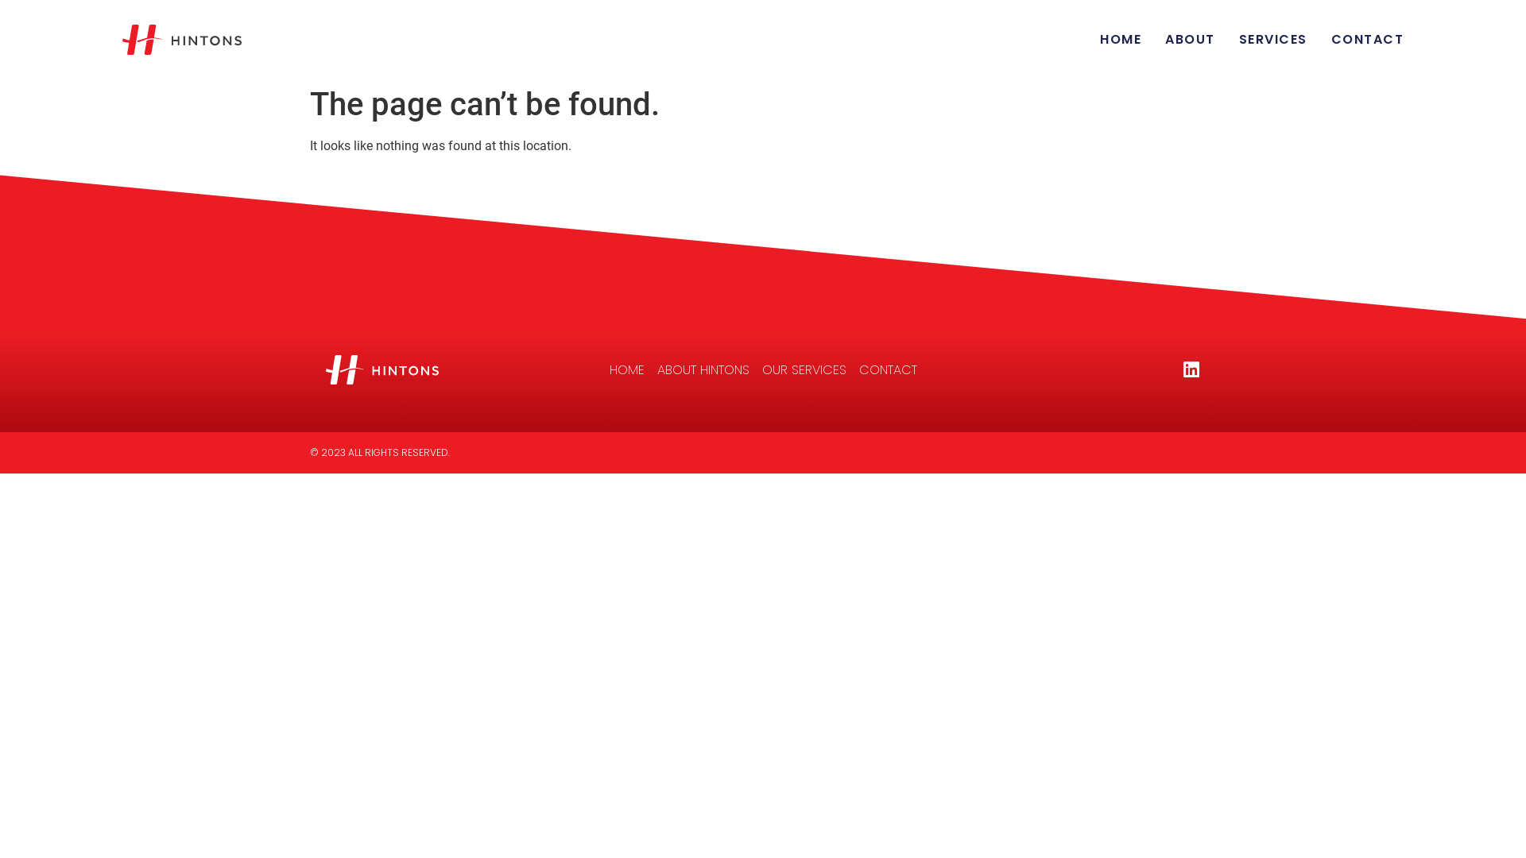 This screenshot has width=1526, height=858. I want to click on HOME, so click(1121, 40).